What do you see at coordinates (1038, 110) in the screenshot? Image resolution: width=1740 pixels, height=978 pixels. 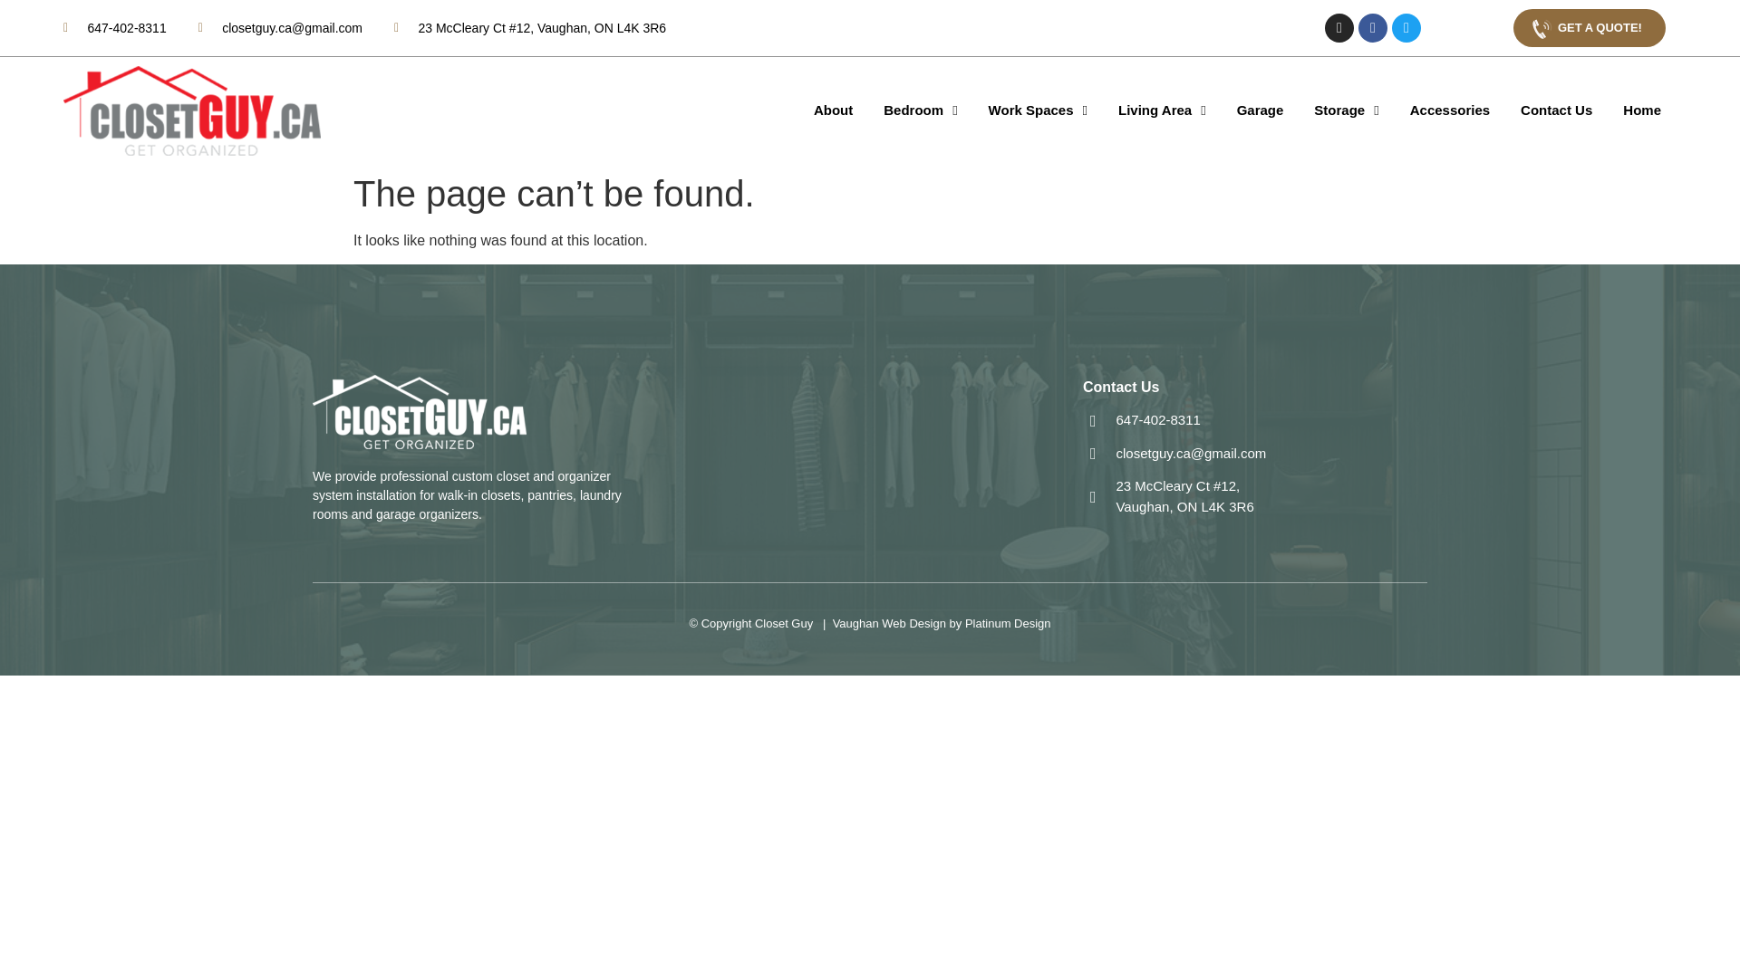 I see `Work Spaces` at bounding box center [1038, 110].